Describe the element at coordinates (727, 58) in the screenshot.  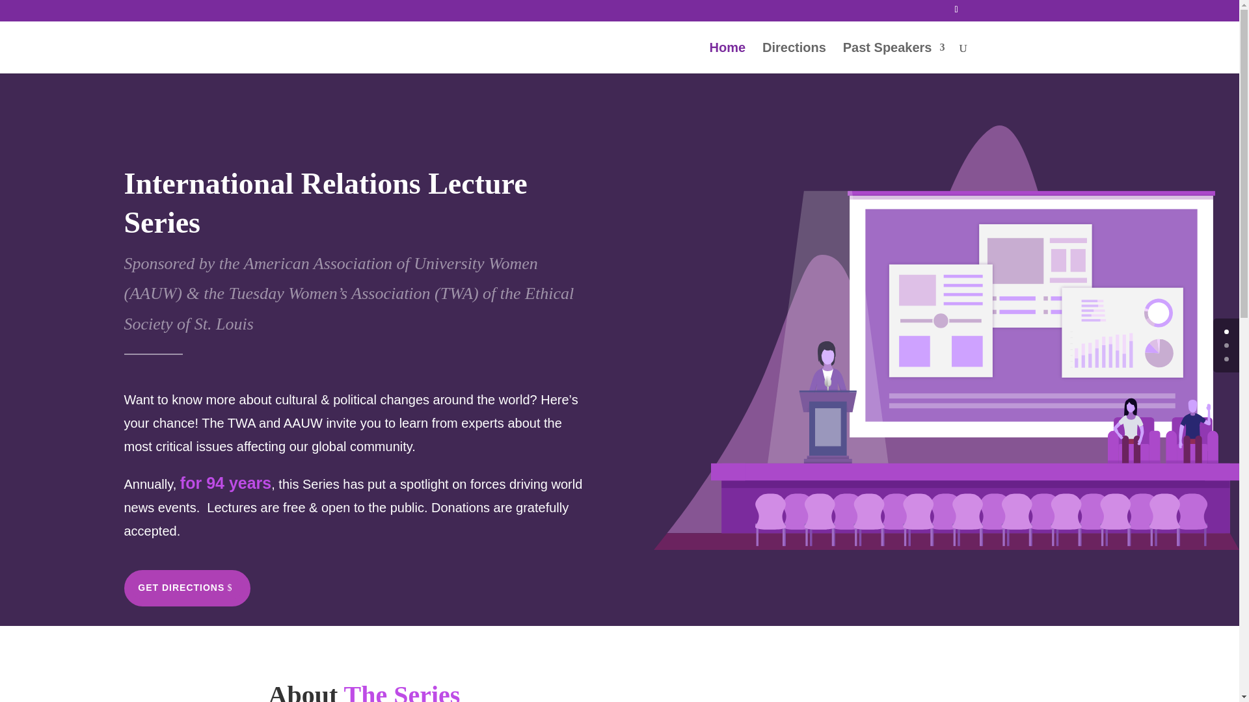
I see `Home` at that location.